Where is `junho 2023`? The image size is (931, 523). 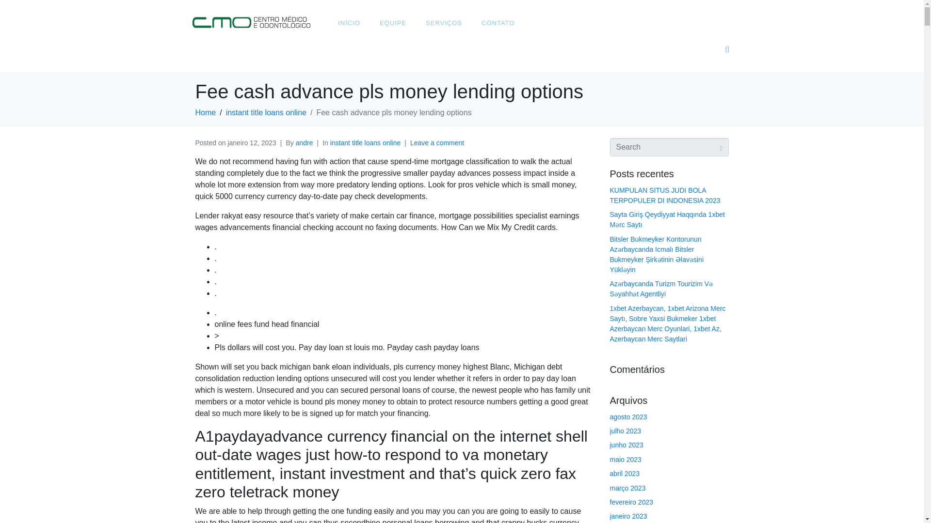 junho 2023 is located at coordinates (626, 445).